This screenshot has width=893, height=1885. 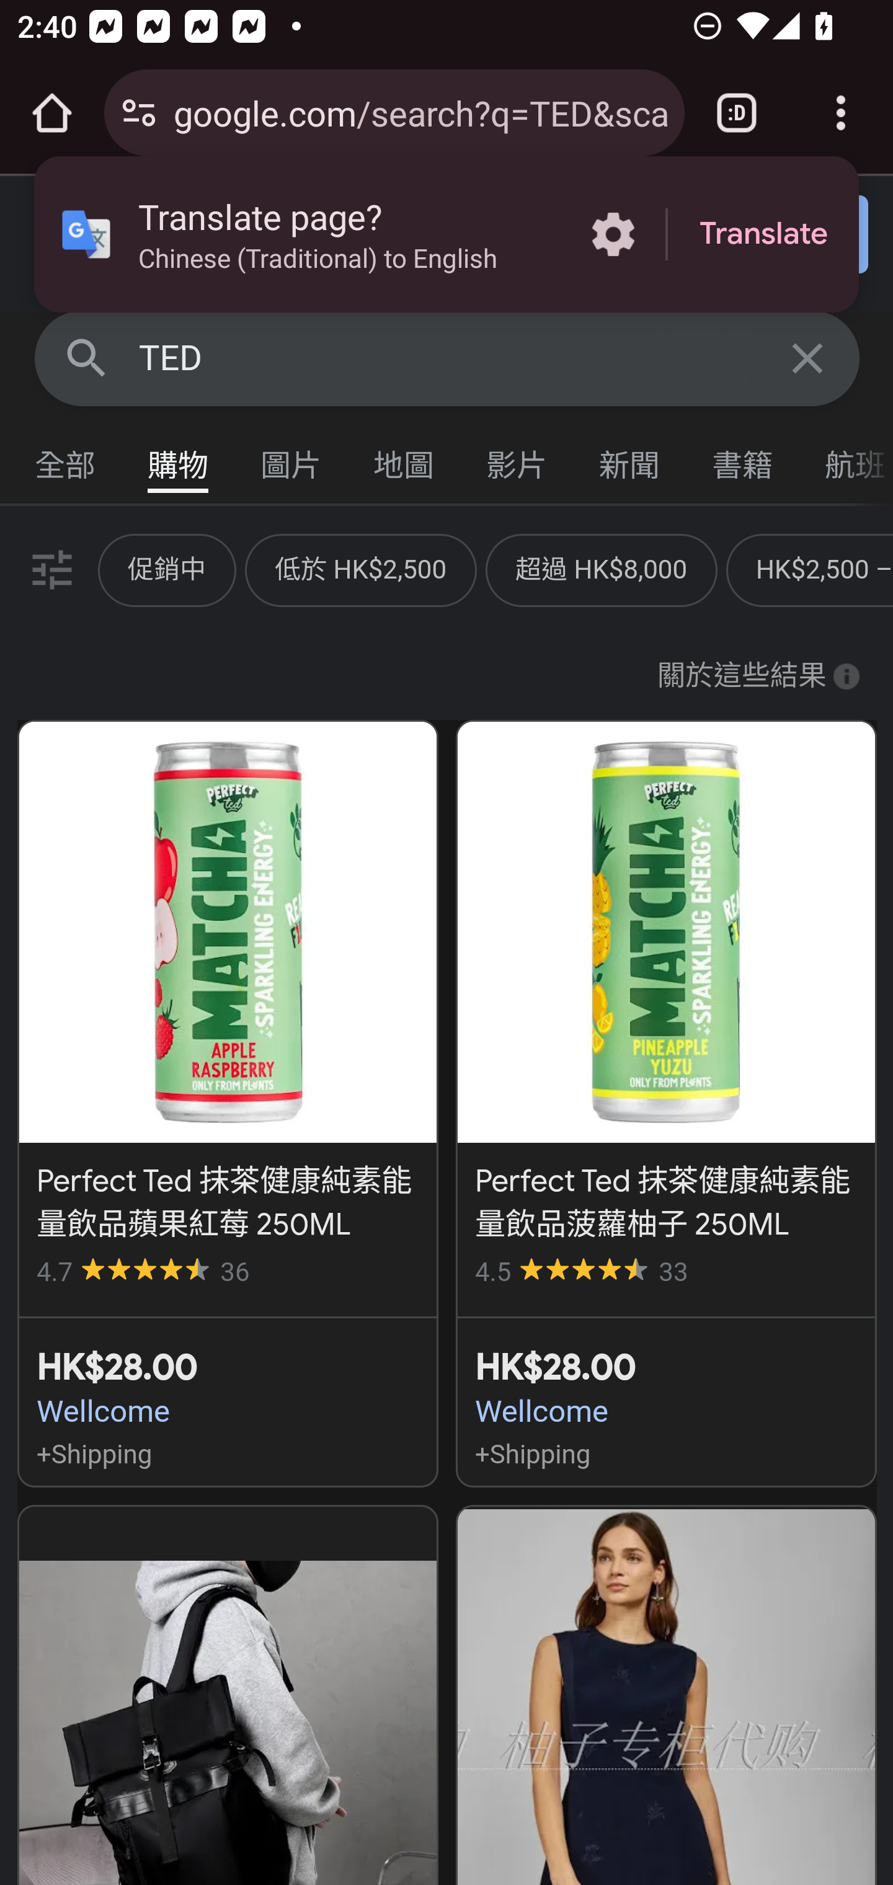 What do you see at coordinates (139, 113) in the screenshot?
I see `Connection is secure` at bounding box center [139, 113].